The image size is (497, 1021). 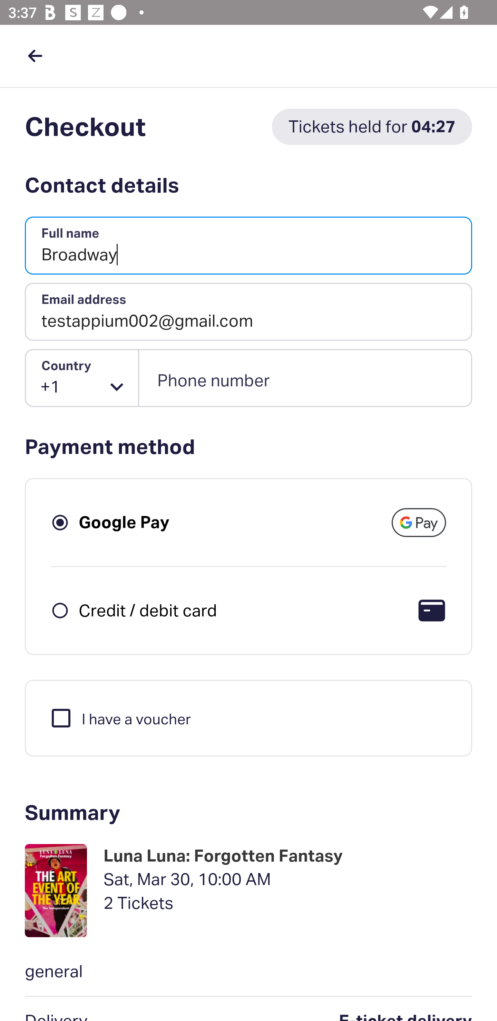 I want to click on Credit / debit card, so click(x=148, y=610).